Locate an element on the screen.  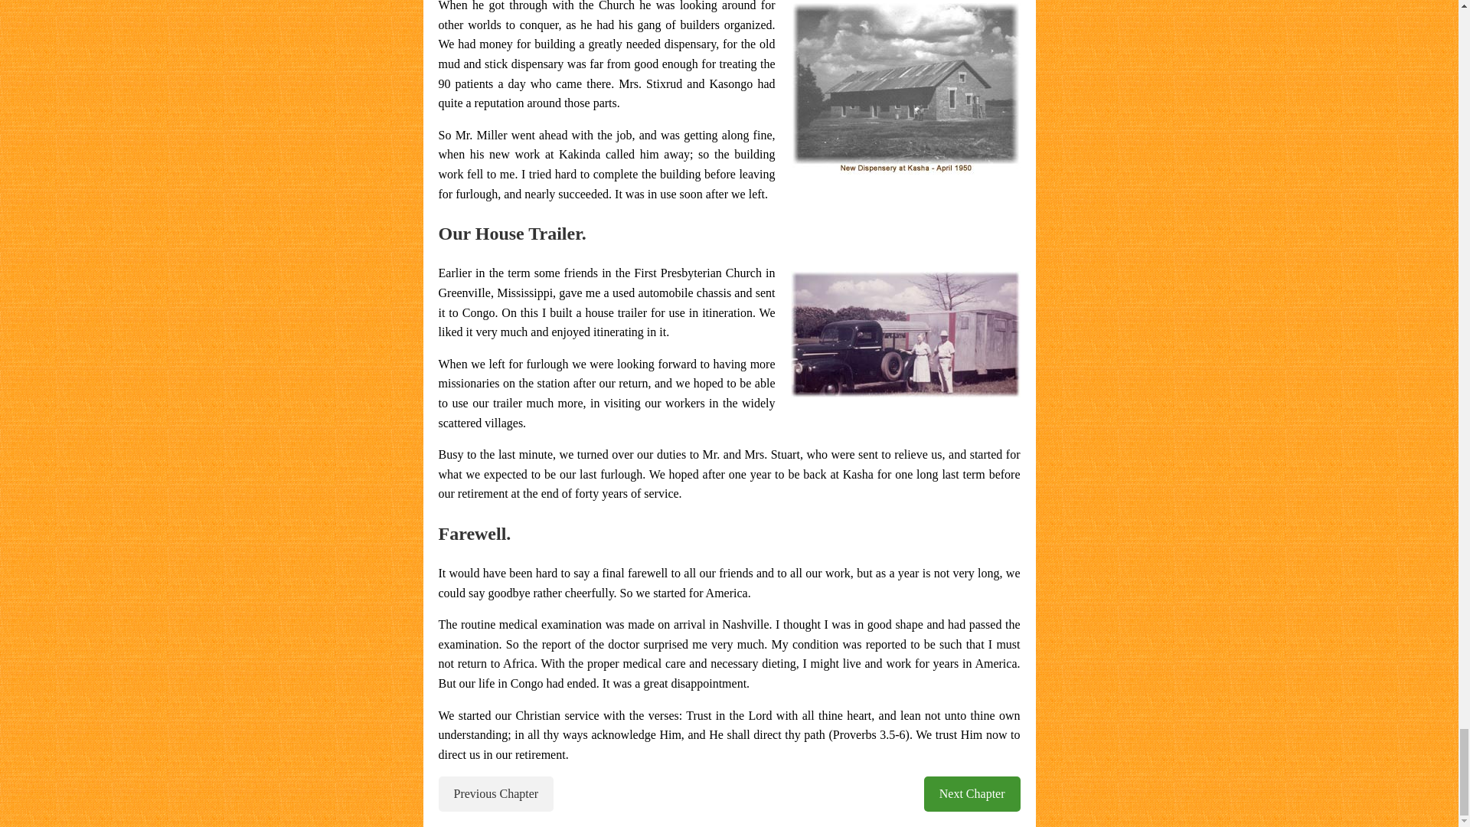
Previous Chapter is located at coordinates (496, 793).